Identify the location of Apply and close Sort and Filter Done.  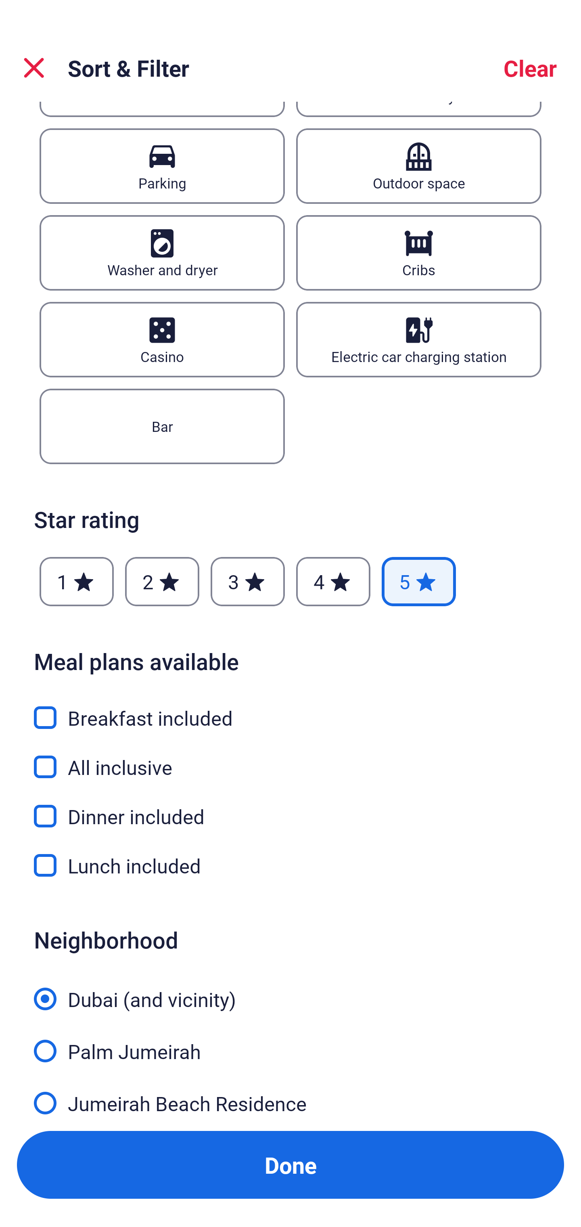
(290, 1165).